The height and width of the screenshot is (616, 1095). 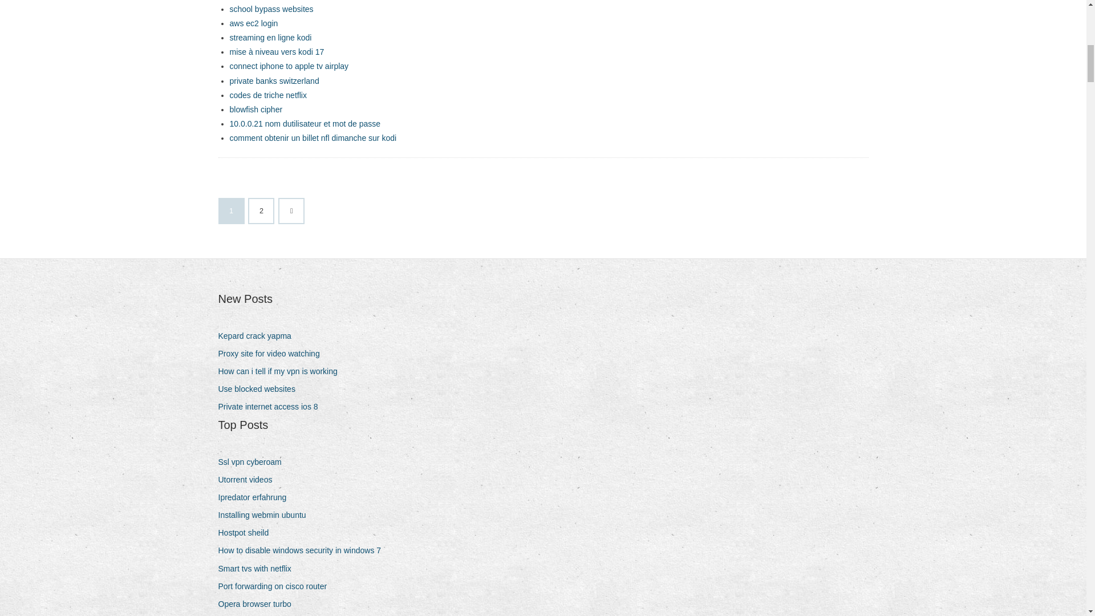 I want to click on Smart tvs with netflix, so click(x=258, y=568).